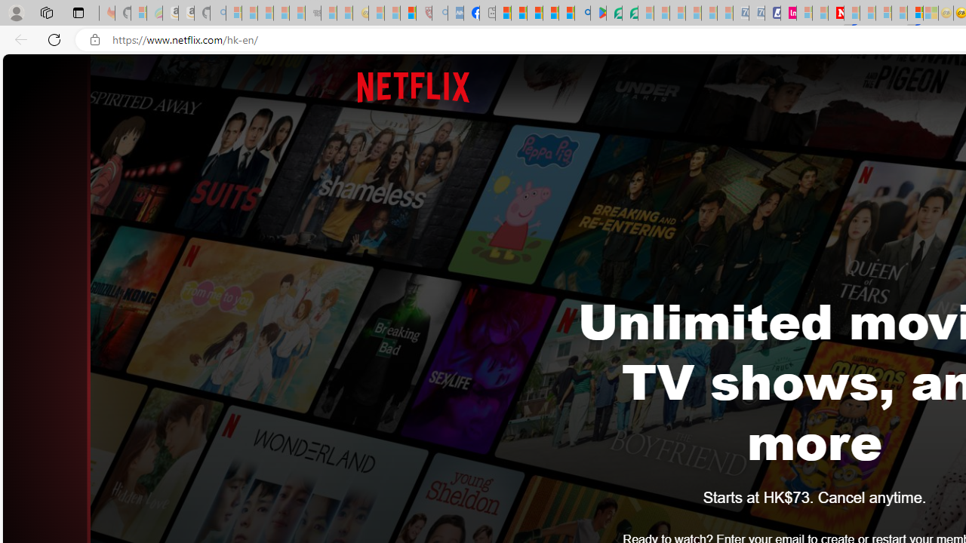  I want to click on Jobs - lastminute.com Investor Portal, so click(788, 14).